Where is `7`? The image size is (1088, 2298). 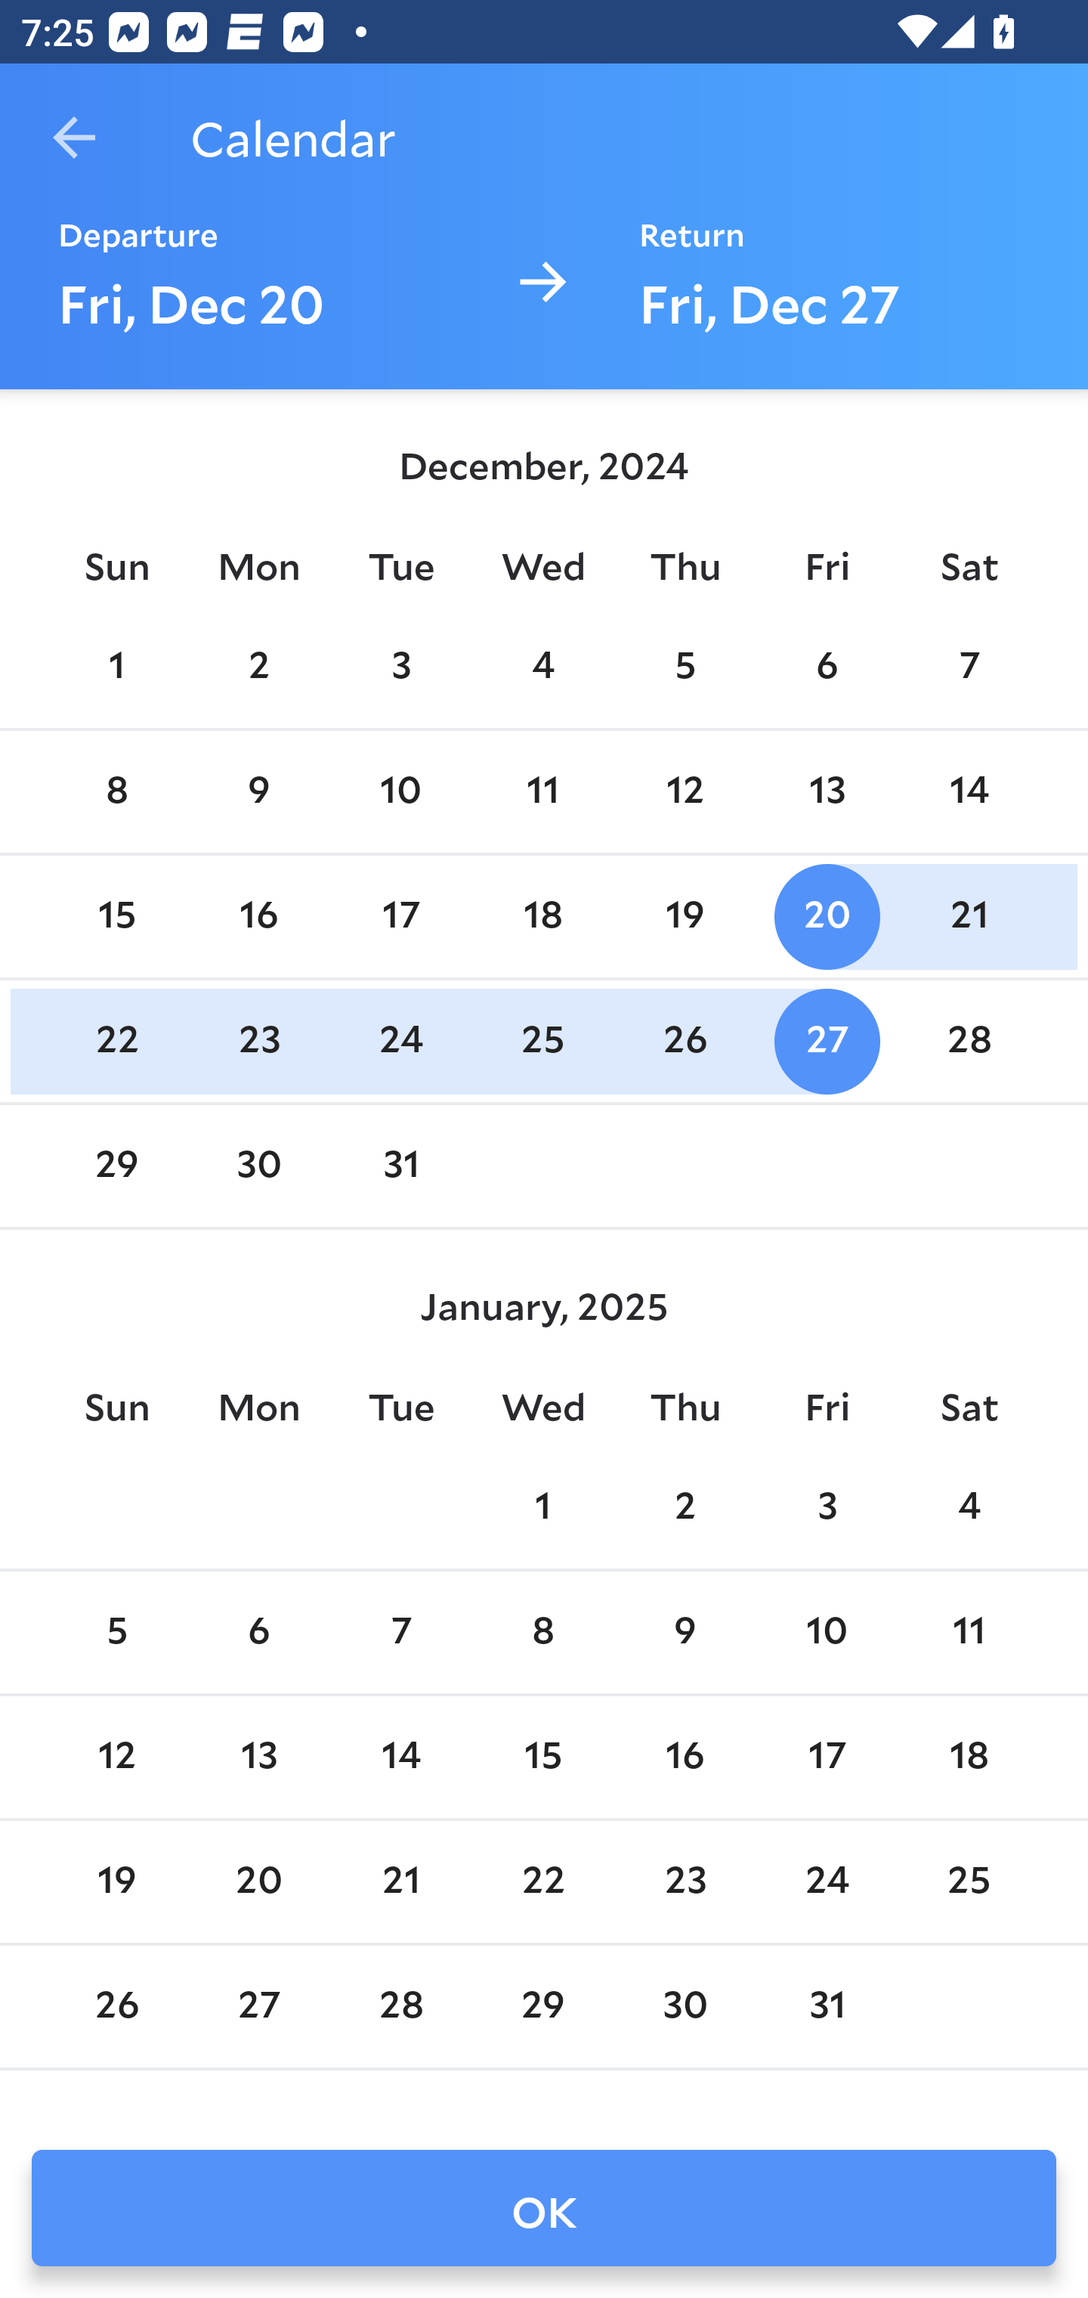
7 is located at coordinates (400, 1634).